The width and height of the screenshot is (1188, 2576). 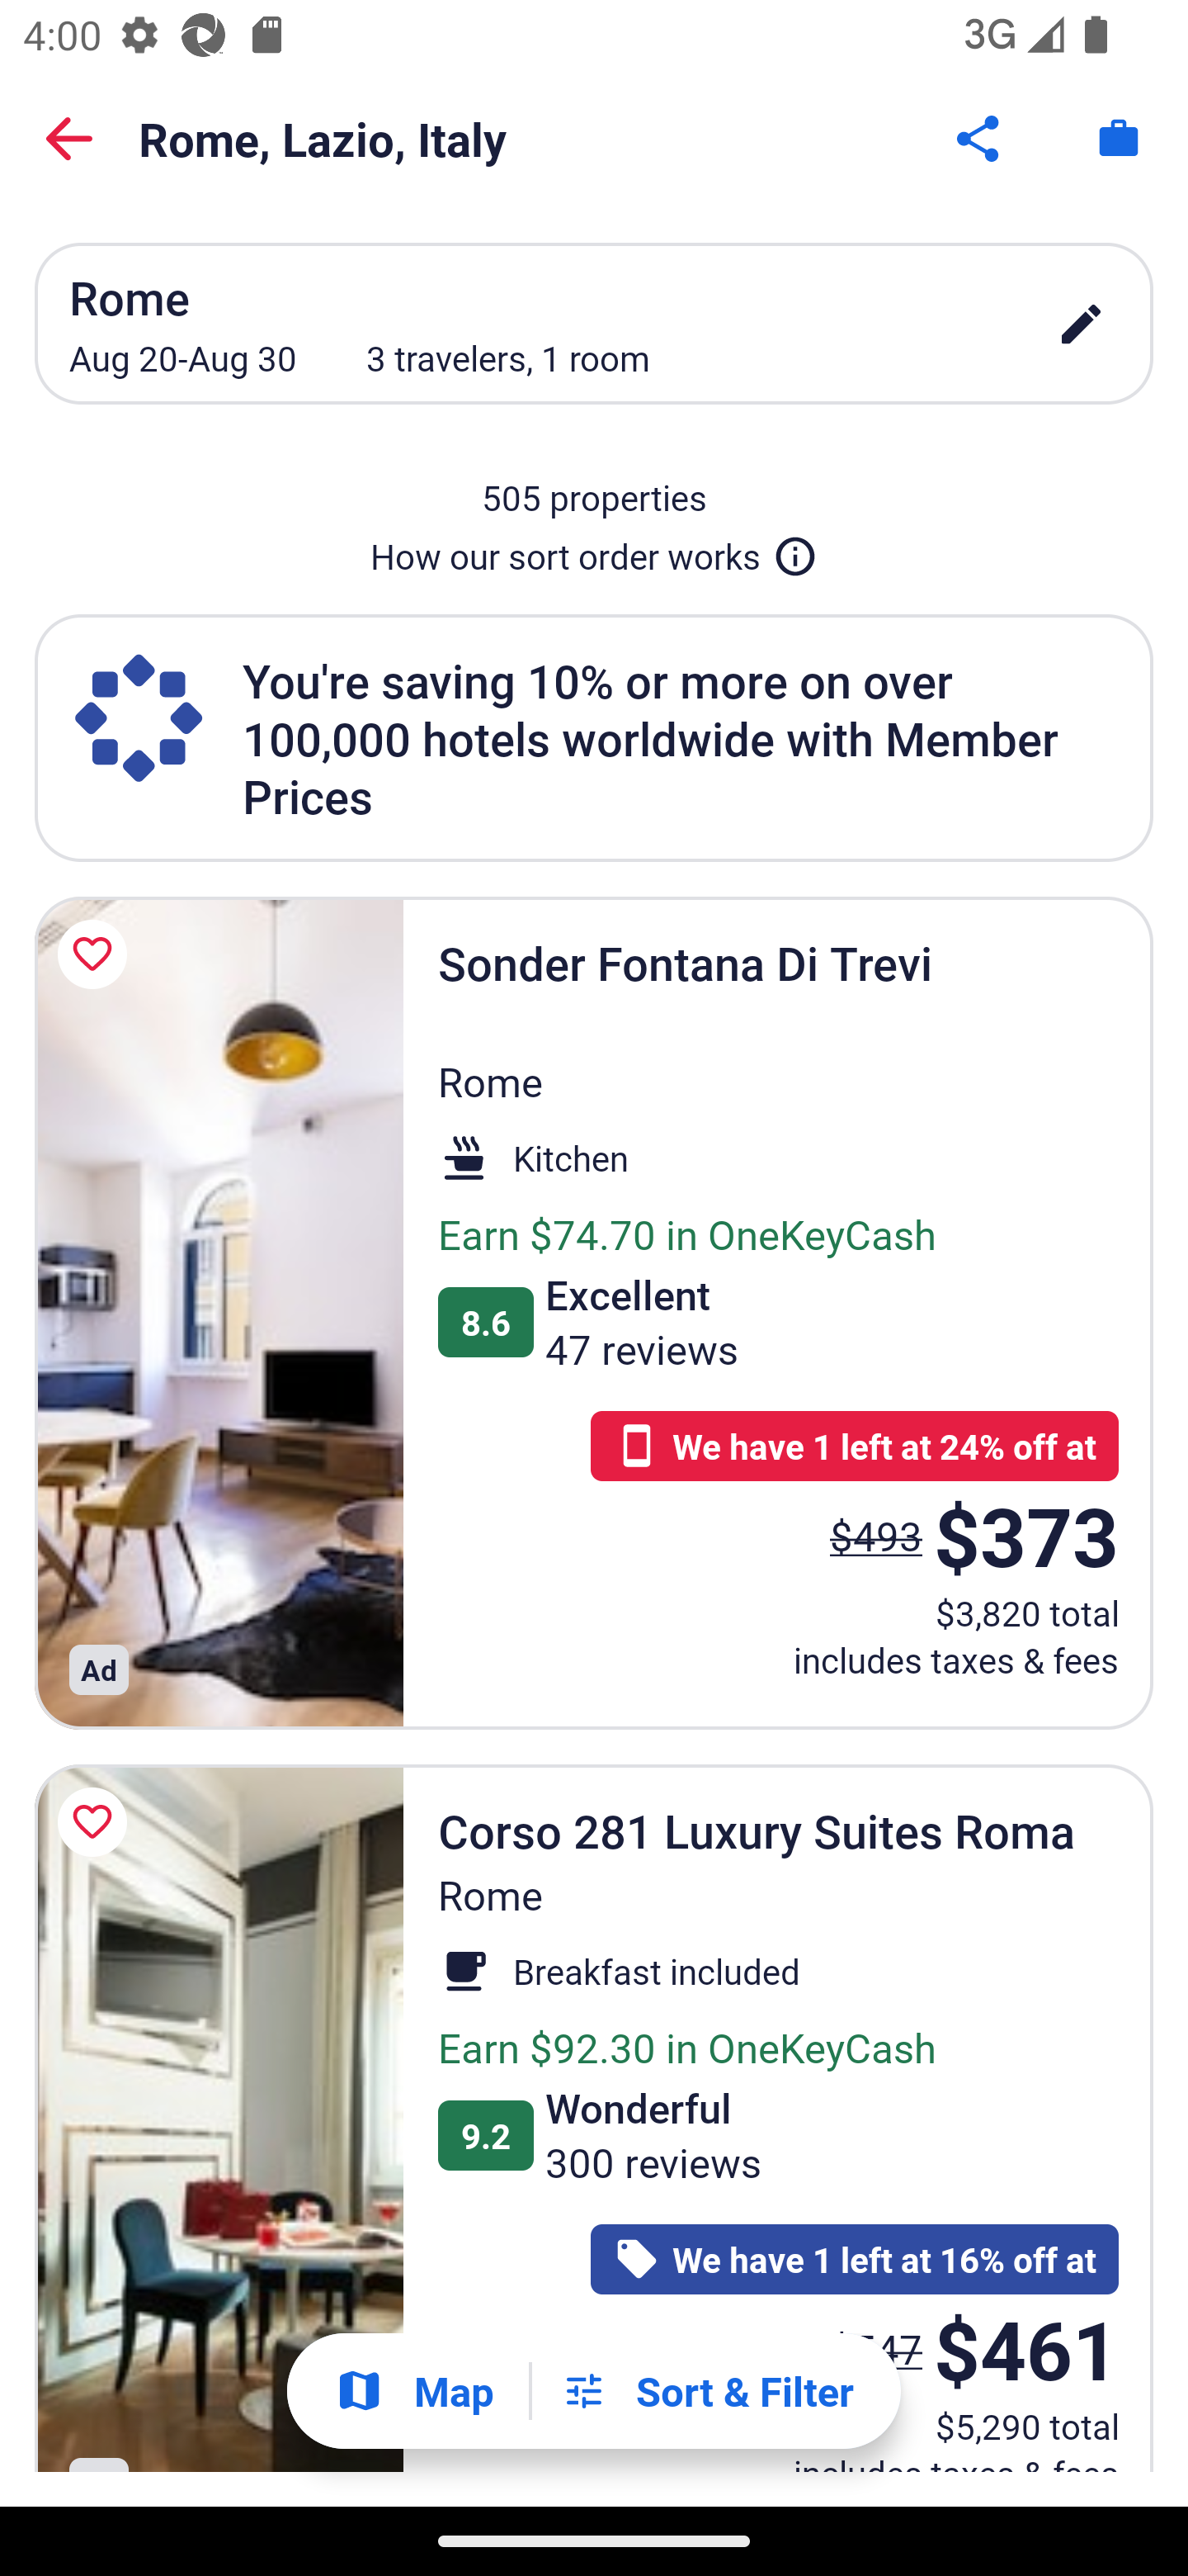 I want to click on Trips. Button, so click(x=1119, y=139).